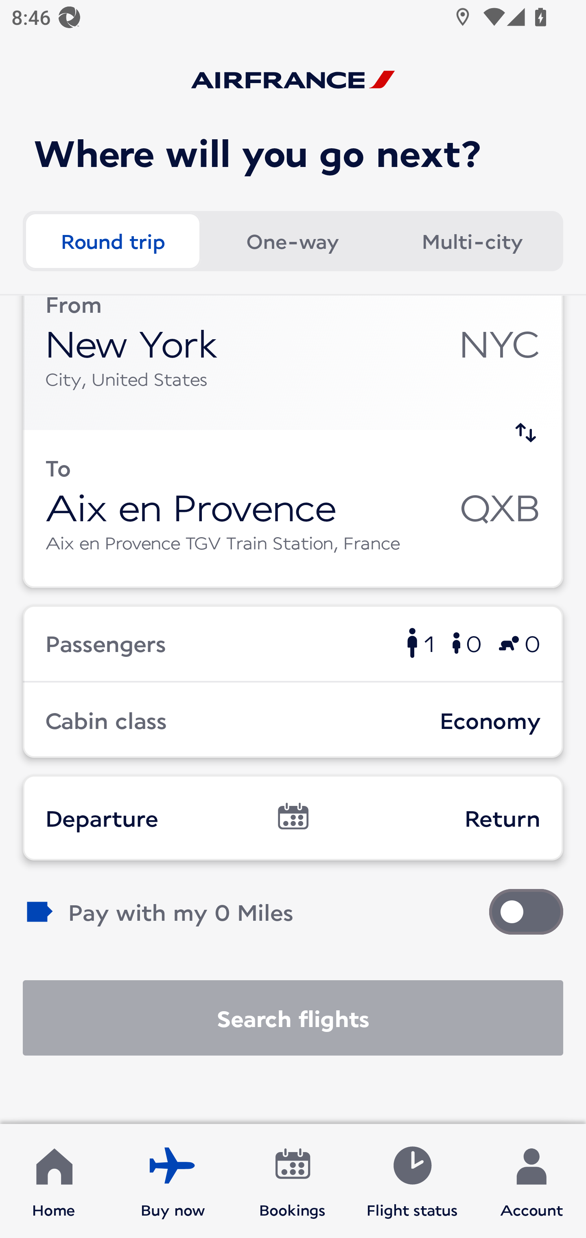 This screenshot has height=1238, width=586. What do you see at coordinates (292, 236) in the screenshot?
I see `One-way` at bounding box center [292, 236].